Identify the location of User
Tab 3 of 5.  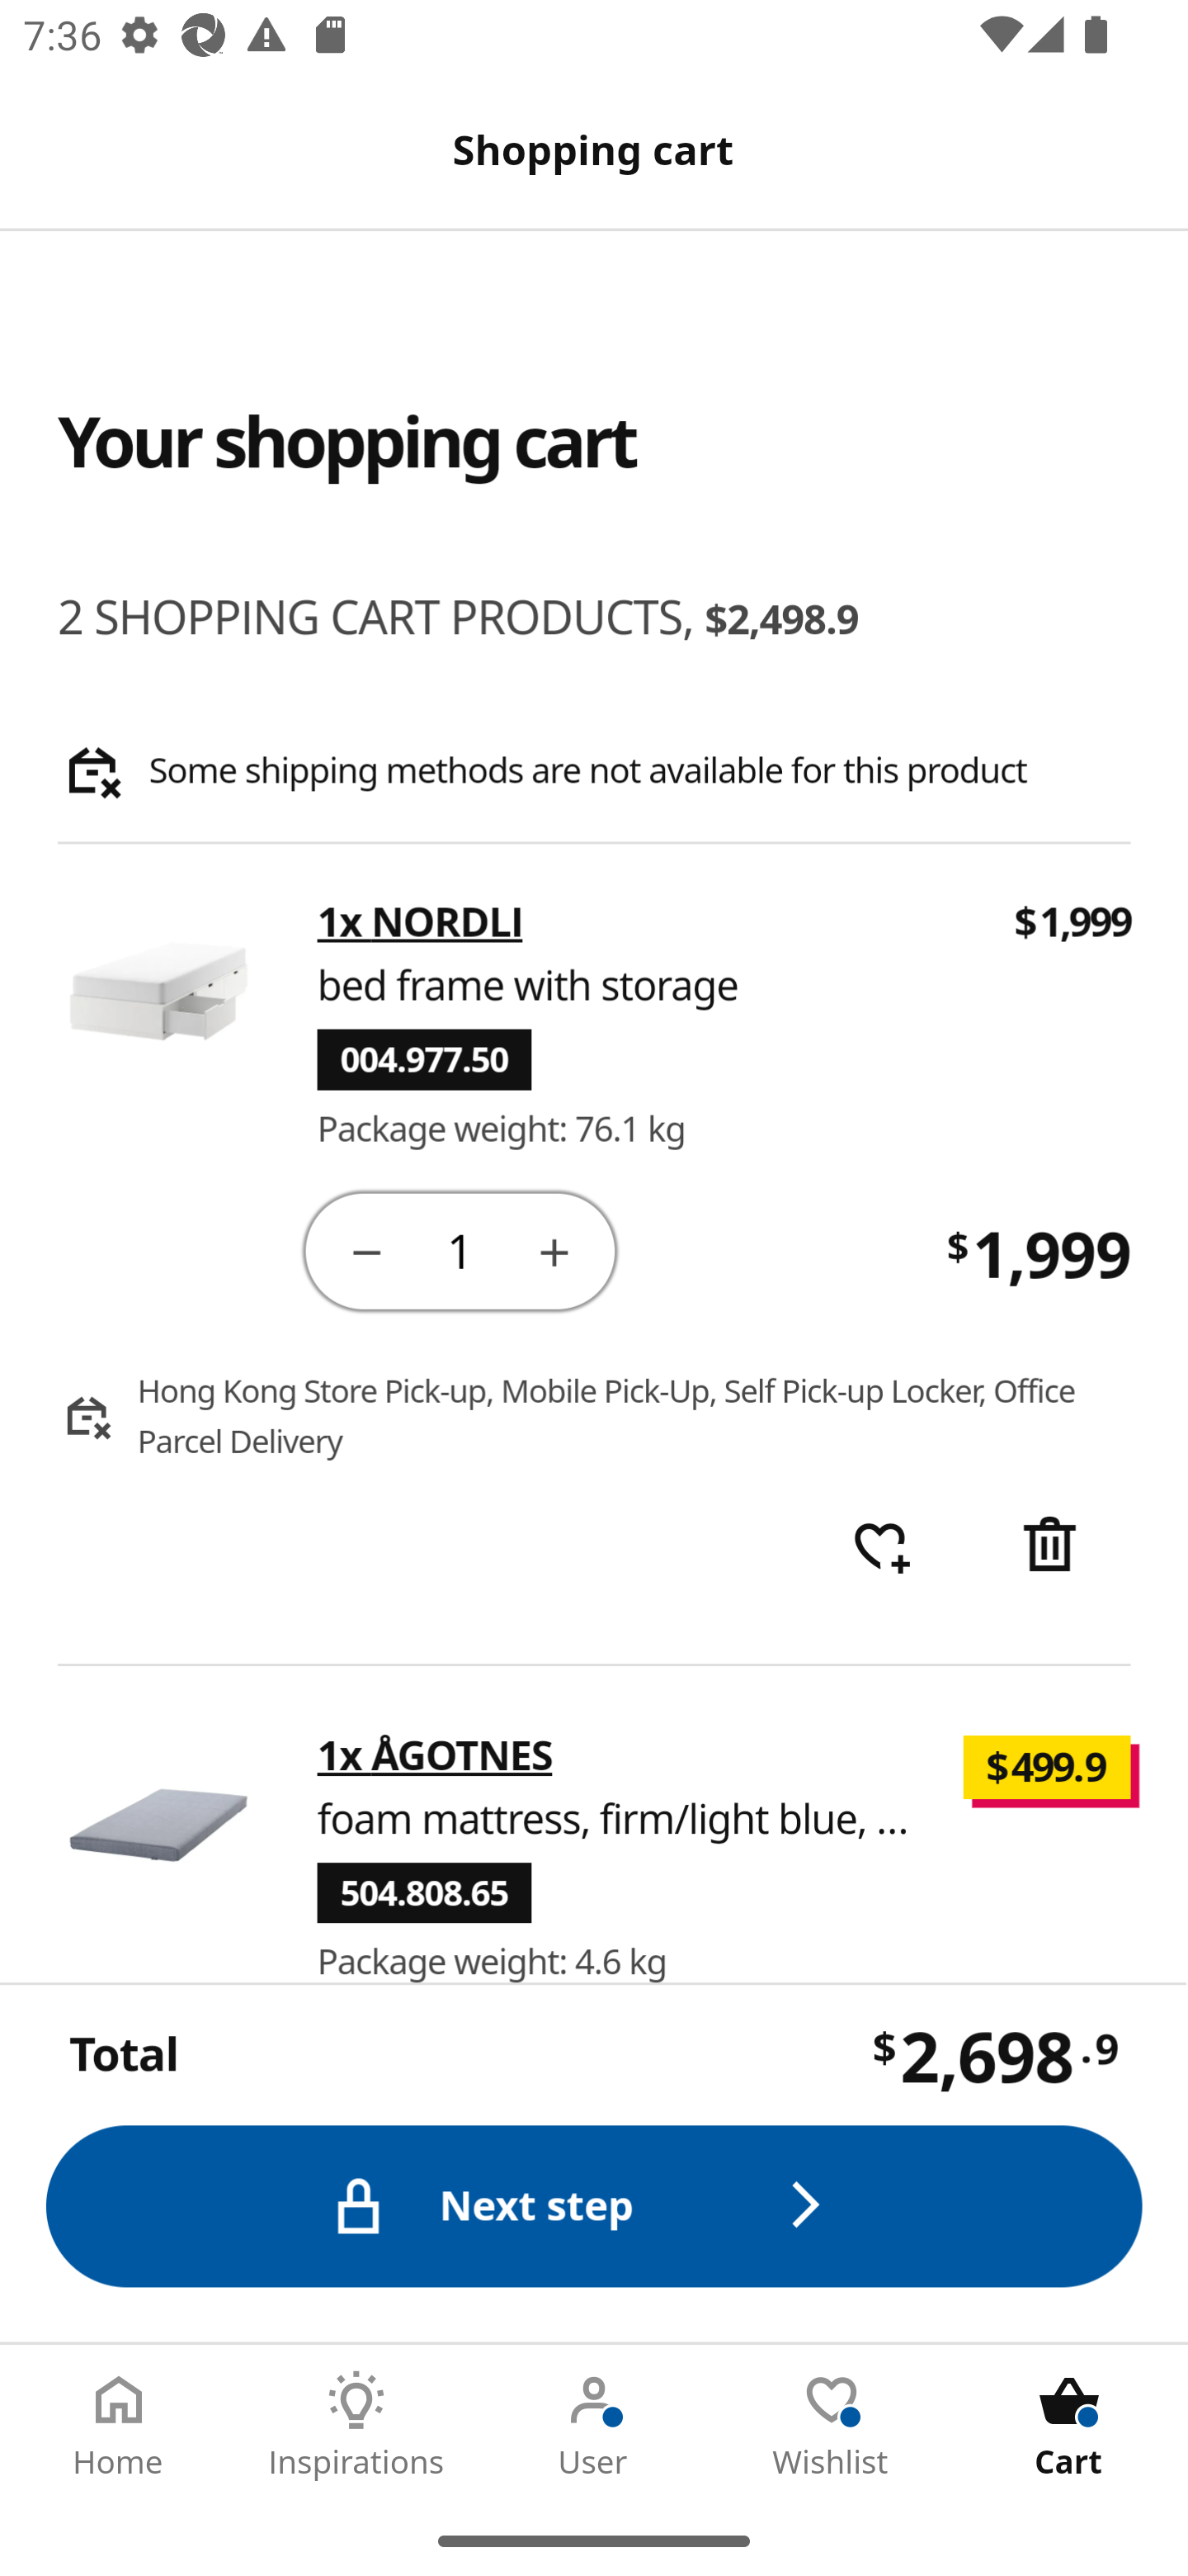
(594, 2425).